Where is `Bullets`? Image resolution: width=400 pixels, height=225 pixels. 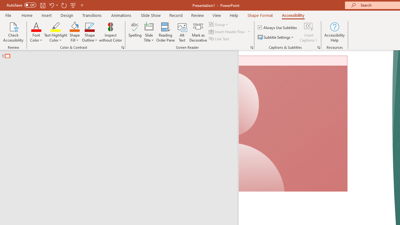 Bullets is located at coordinates (224, 43).